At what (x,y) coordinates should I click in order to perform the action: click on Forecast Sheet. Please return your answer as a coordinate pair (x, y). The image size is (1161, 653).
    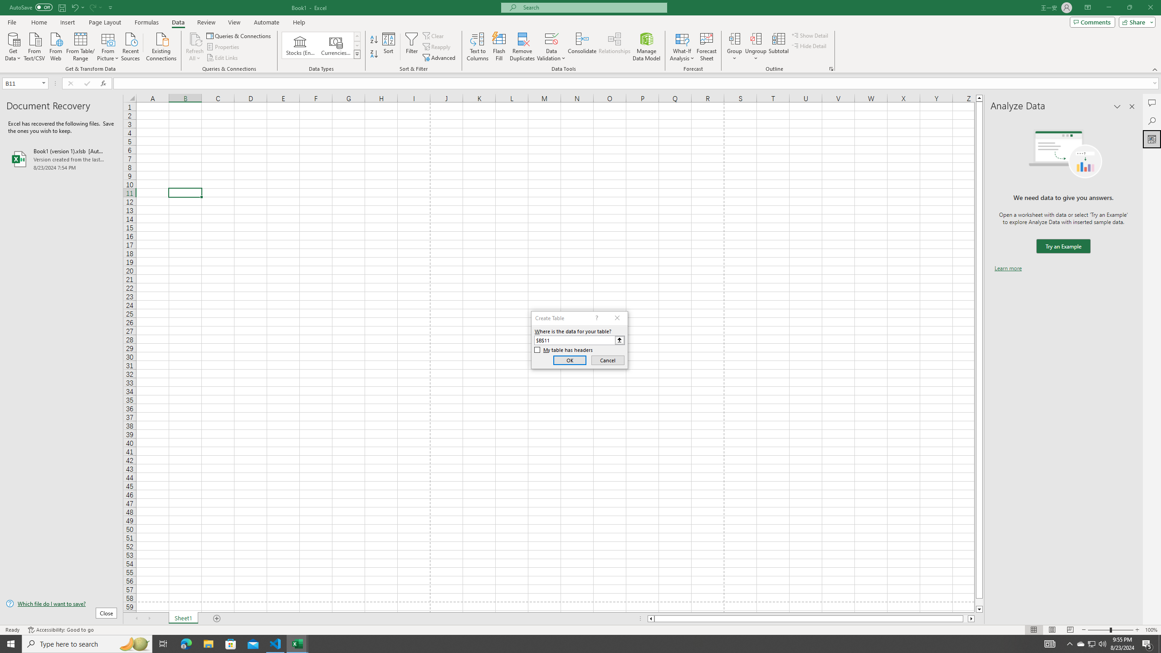
    Looking at the image, I should click on (707, 47).